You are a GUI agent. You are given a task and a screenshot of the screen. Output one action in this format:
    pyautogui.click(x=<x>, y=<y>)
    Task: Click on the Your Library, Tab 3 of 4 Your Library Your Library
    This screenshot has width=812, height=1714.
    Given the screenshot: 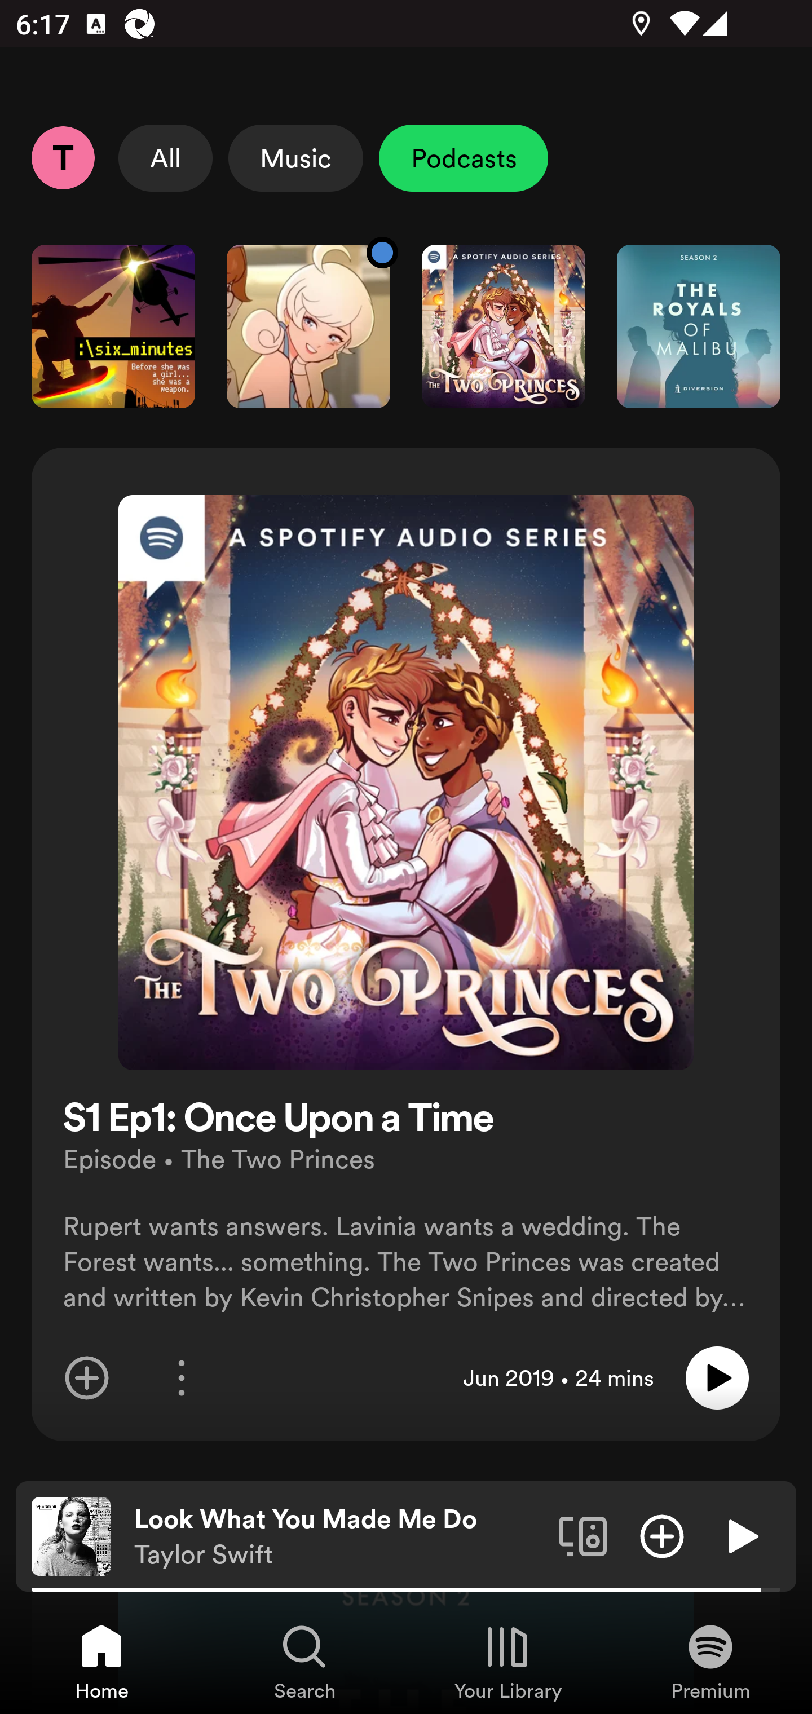 What is the action you would take?
    pyautogui.click(x=507, y=1661)
    